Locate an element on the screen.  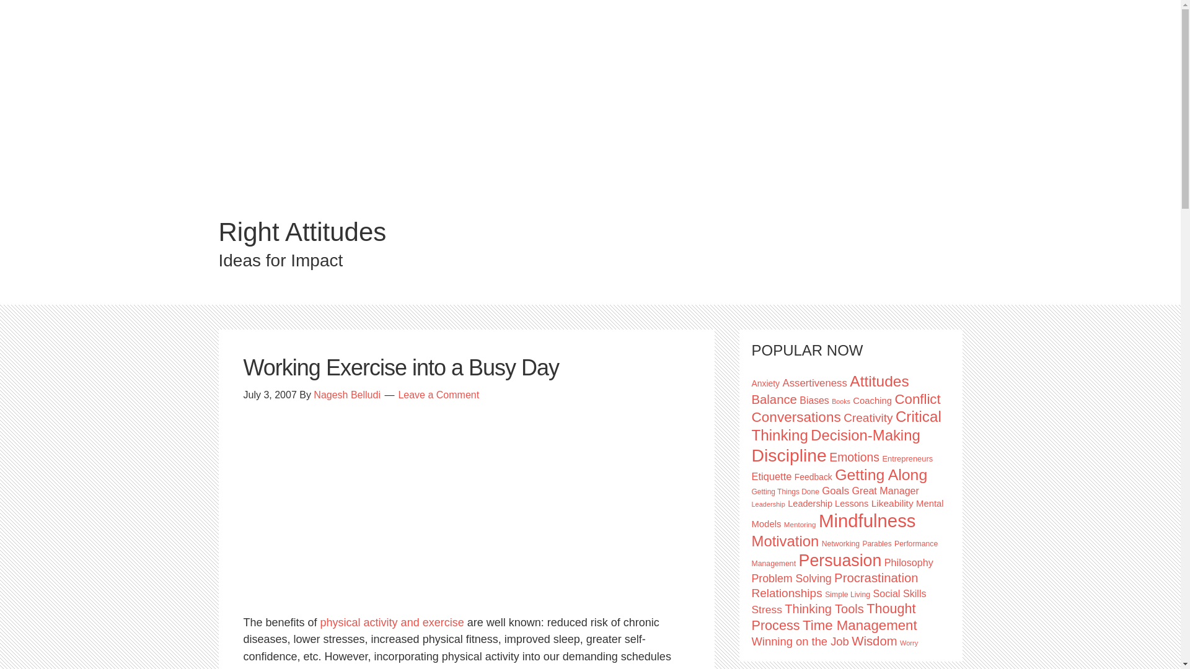
Biases is located at coordinates (814, 400).